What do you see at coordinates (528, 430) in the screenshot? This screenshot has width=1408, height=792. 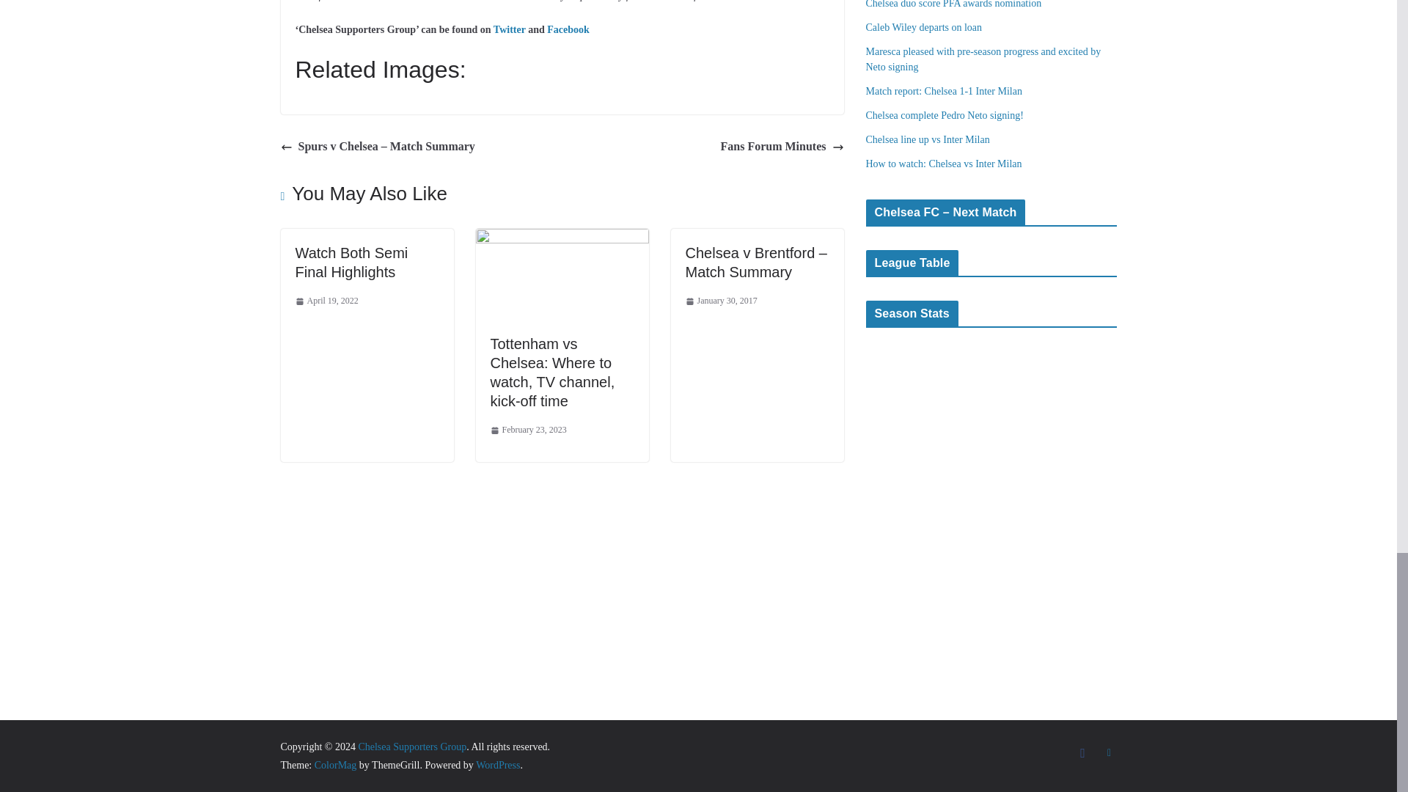 I see `8:31 am` at bounding box center [528, 430].